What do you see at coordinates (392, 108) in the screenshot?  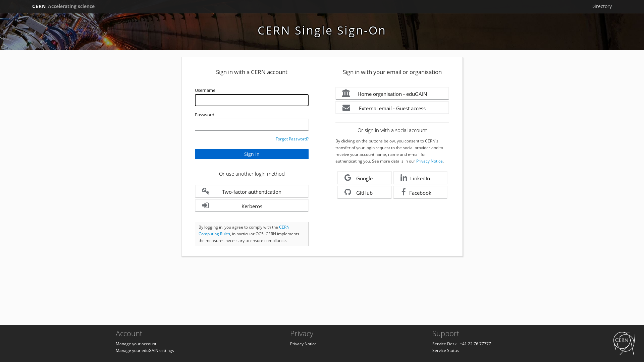 I see `External email - Guest access` at bounding box center [392, 108].